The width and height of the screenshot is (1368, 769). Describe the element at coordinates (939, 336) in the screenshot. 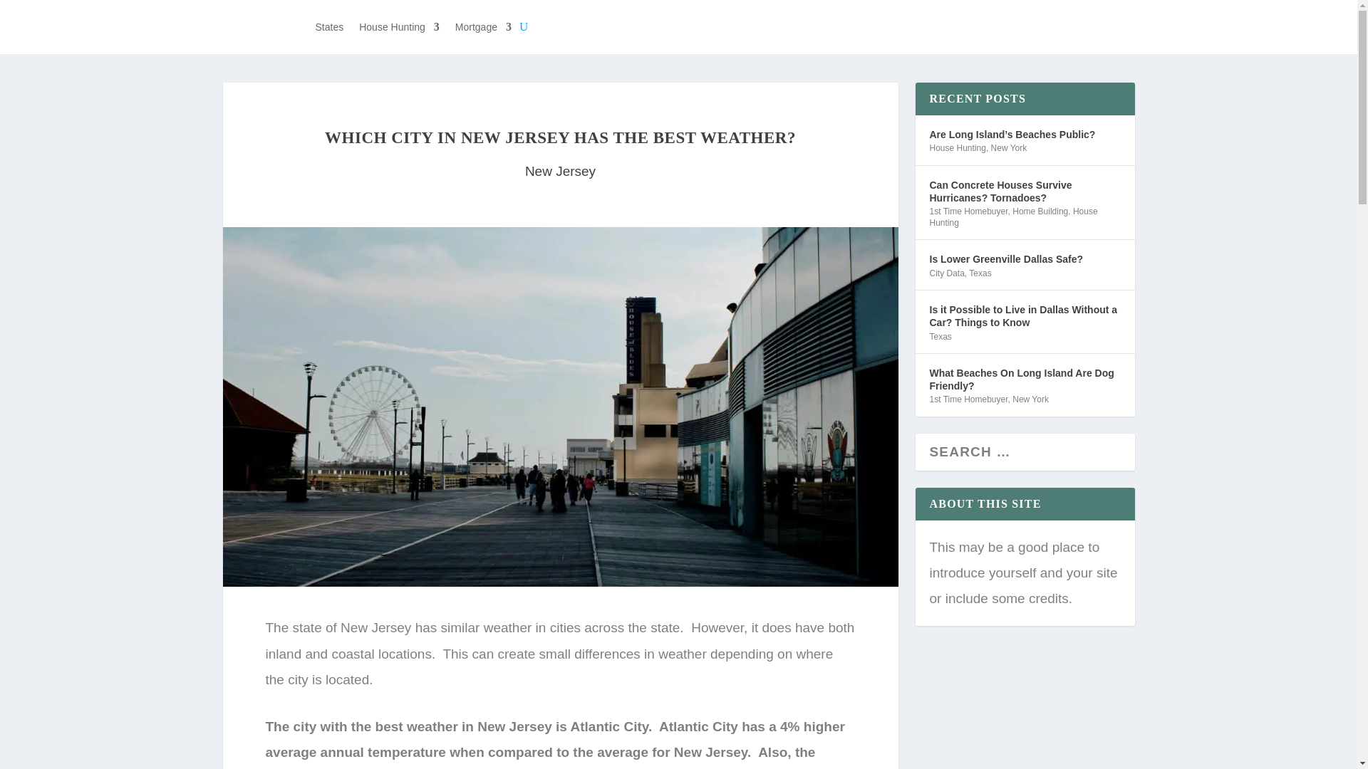

I see `Texas` at that location.